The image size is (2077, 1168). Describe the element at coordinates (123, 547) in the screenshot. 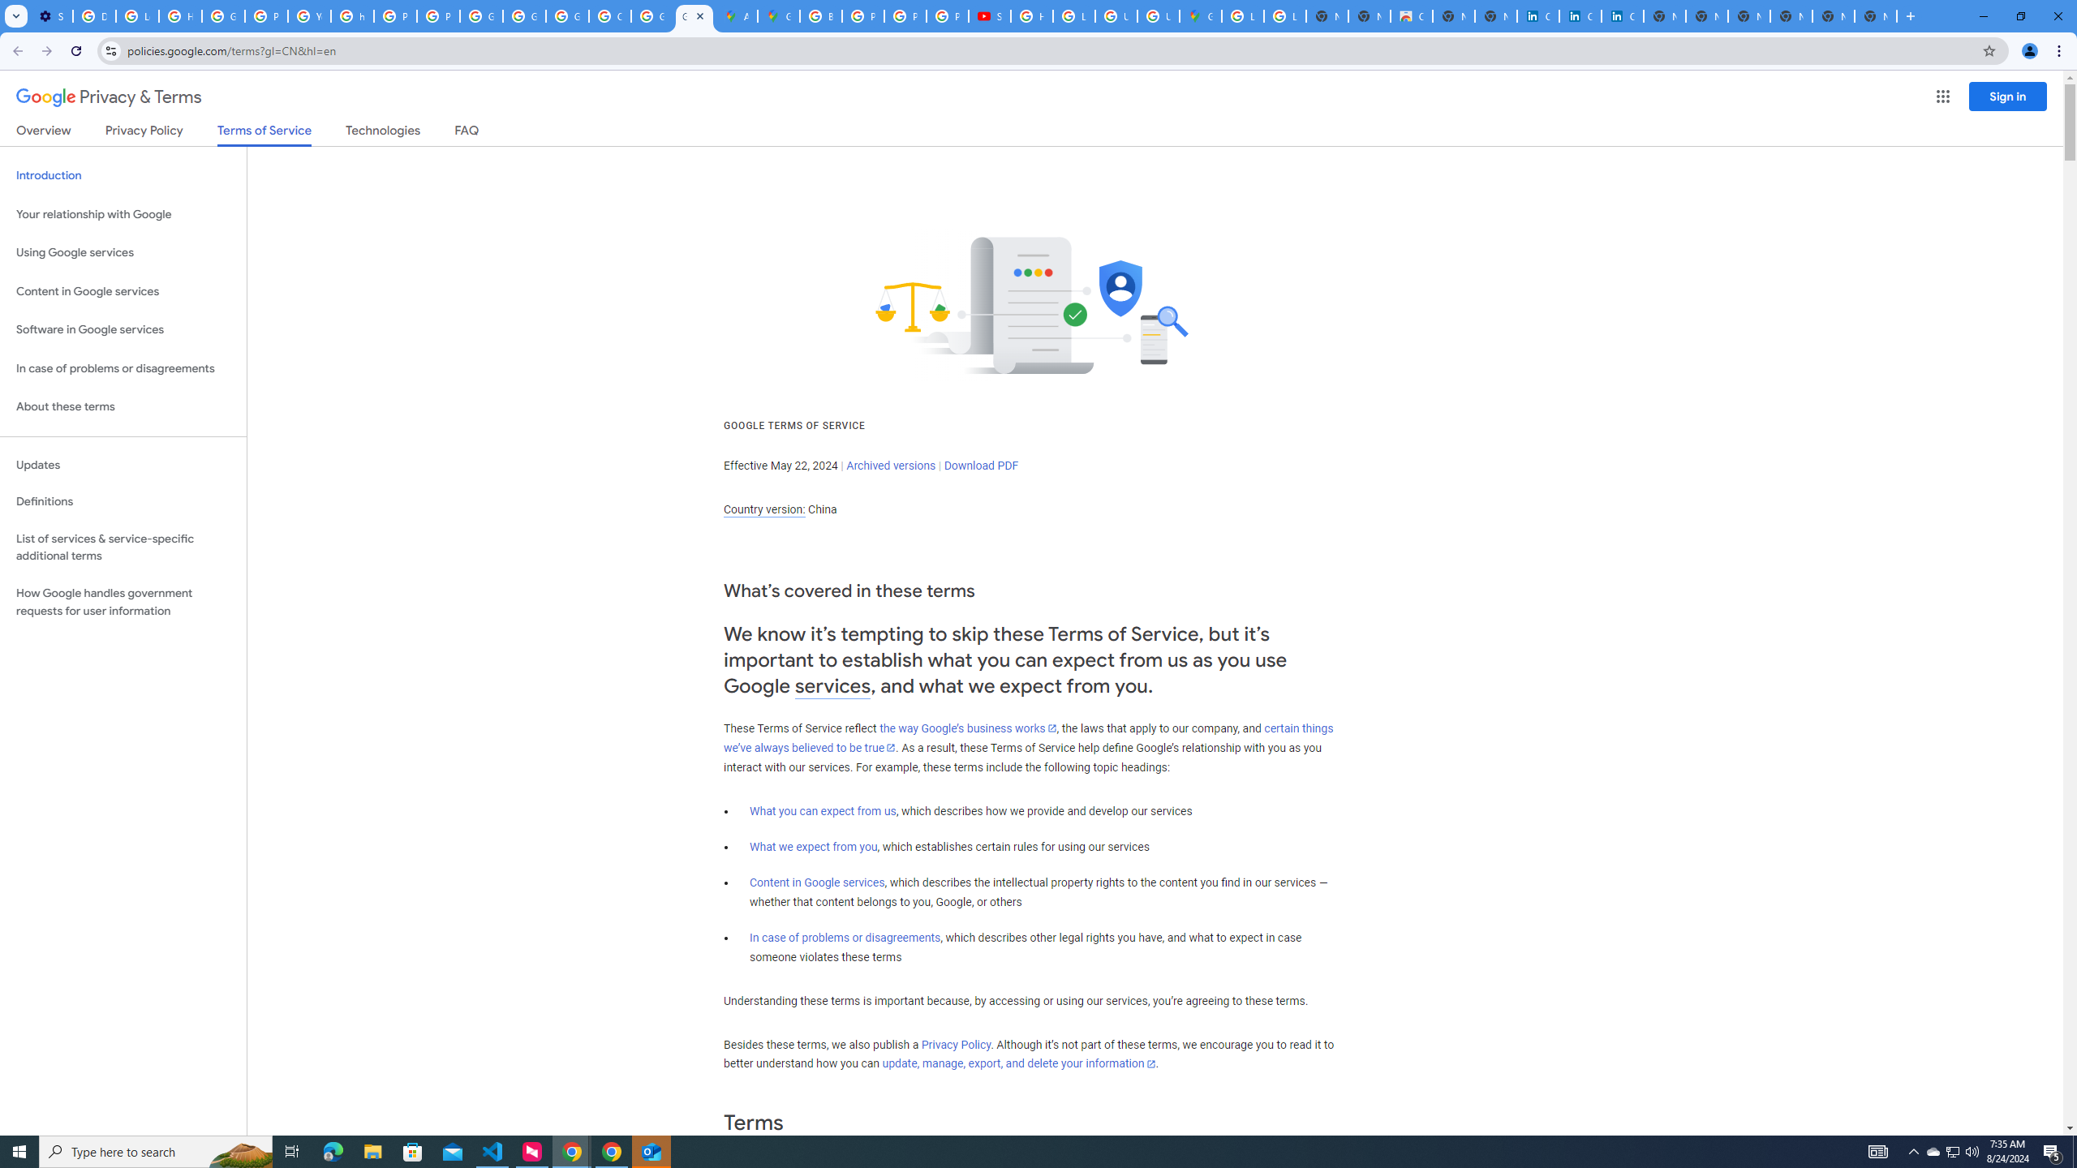

I see `List of services & service-specific additional terms` at that location.